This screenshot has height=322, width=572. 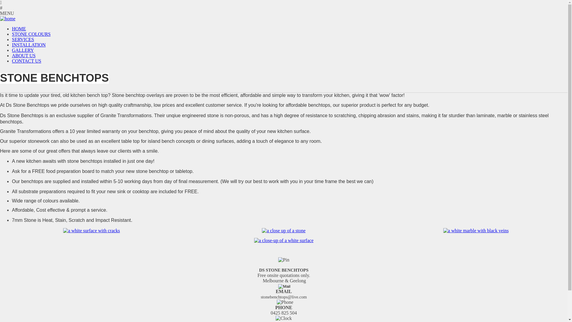 I want to click on STONE COLOURS, so click(x=31, y=34).